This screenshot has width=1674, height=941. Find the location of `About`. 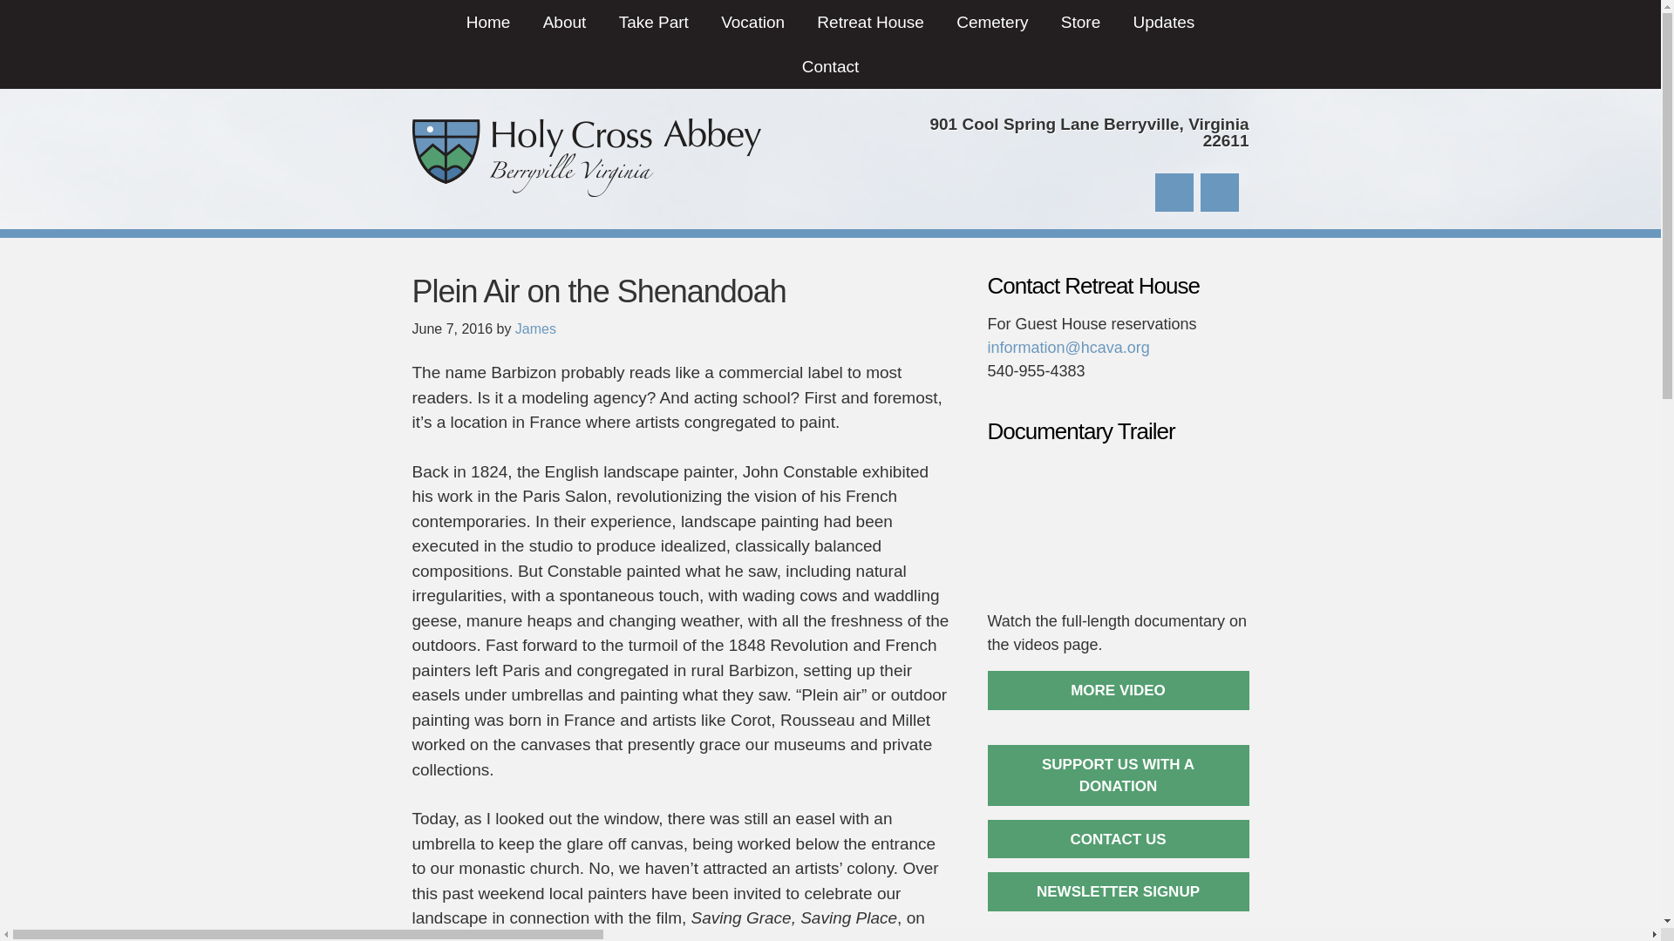

About is located at coordinates (565, 22).